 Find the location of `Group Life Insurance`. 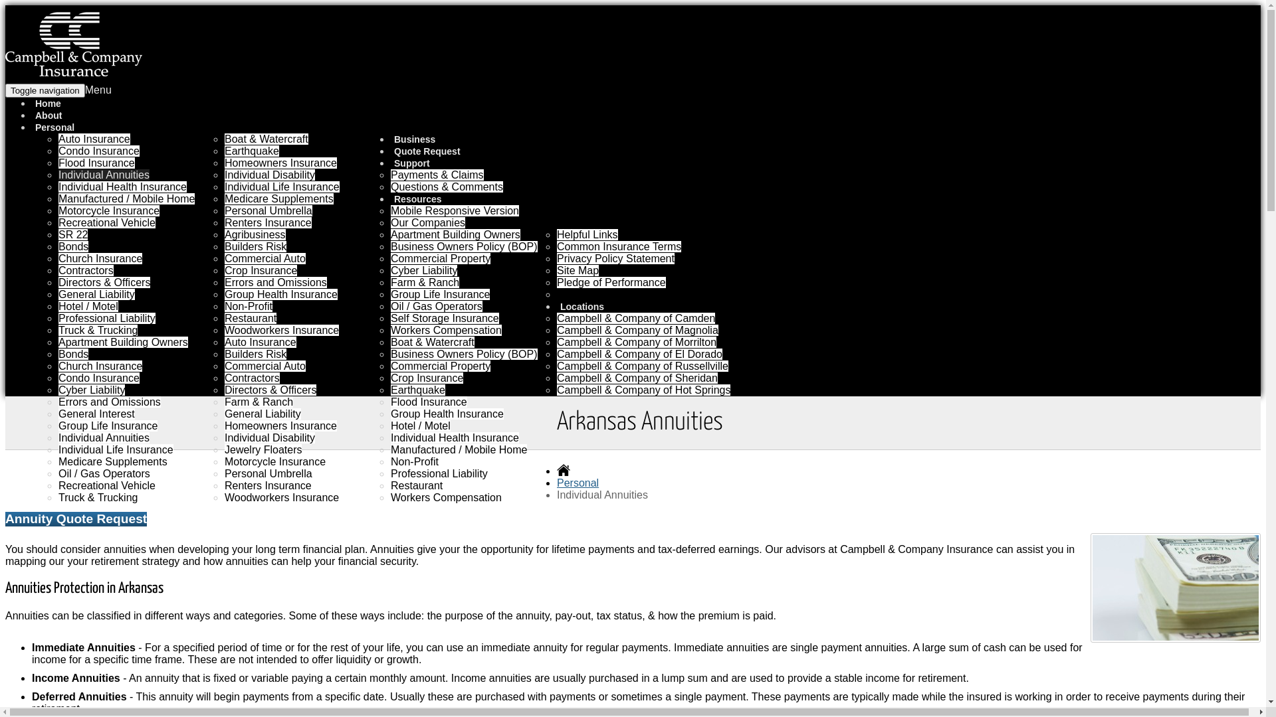

Group Life Insurance is located at coordinates (440, 295).